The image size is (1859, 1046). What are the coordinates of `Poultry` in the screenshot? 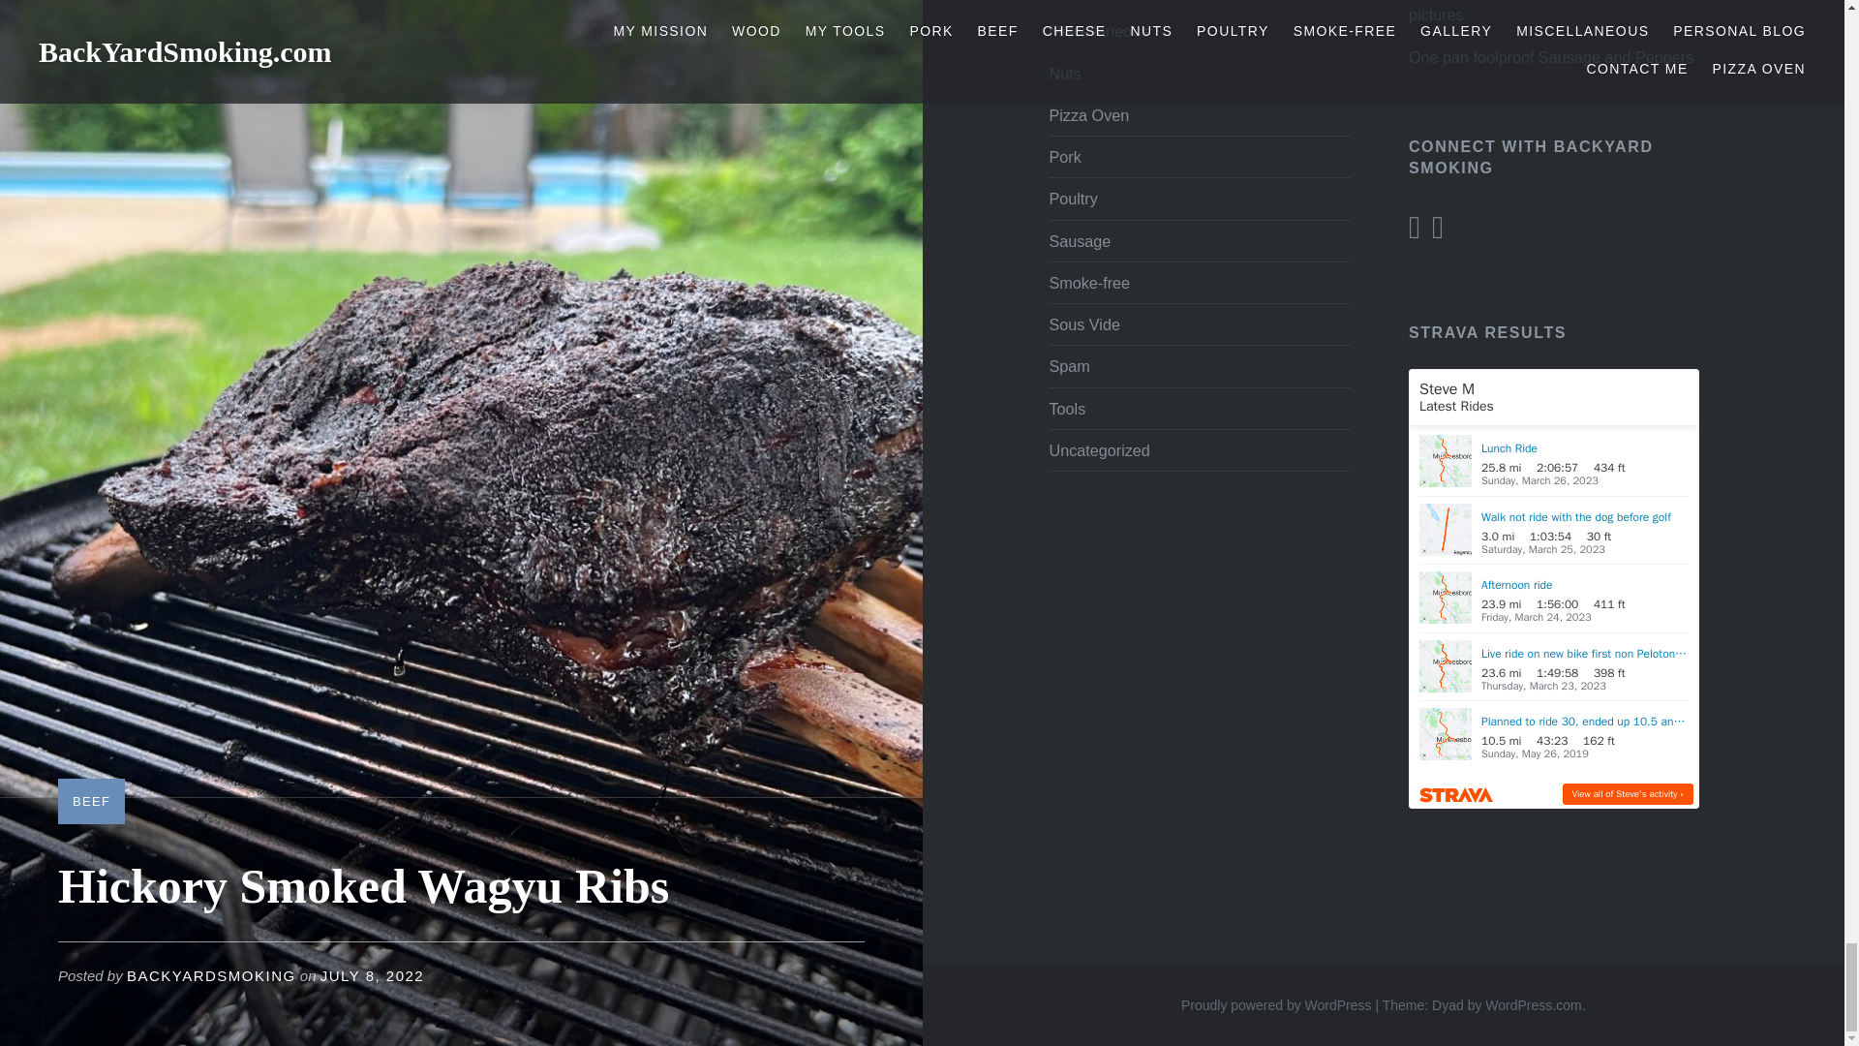 It's located at (1072, 198).